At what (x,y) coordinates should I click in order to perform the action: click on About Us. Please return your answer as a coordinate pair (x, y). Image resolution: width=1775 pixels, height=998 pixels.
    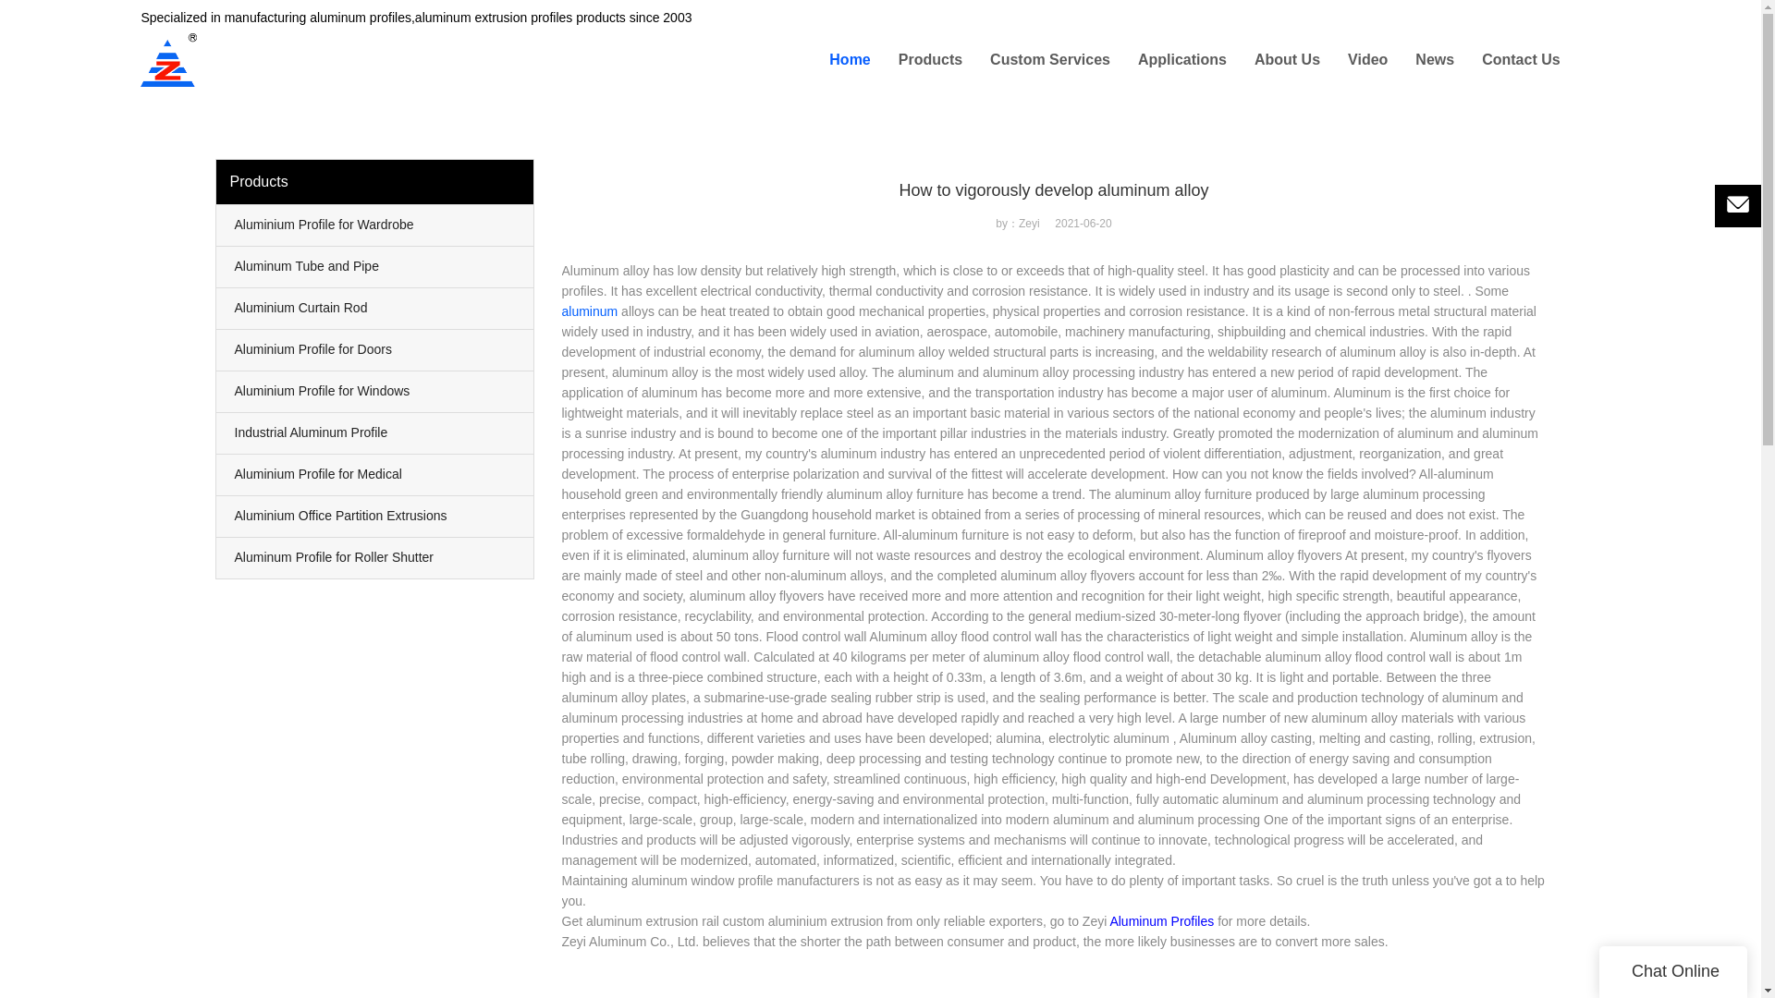
    Looking at the image, I should click on (1287, 60).